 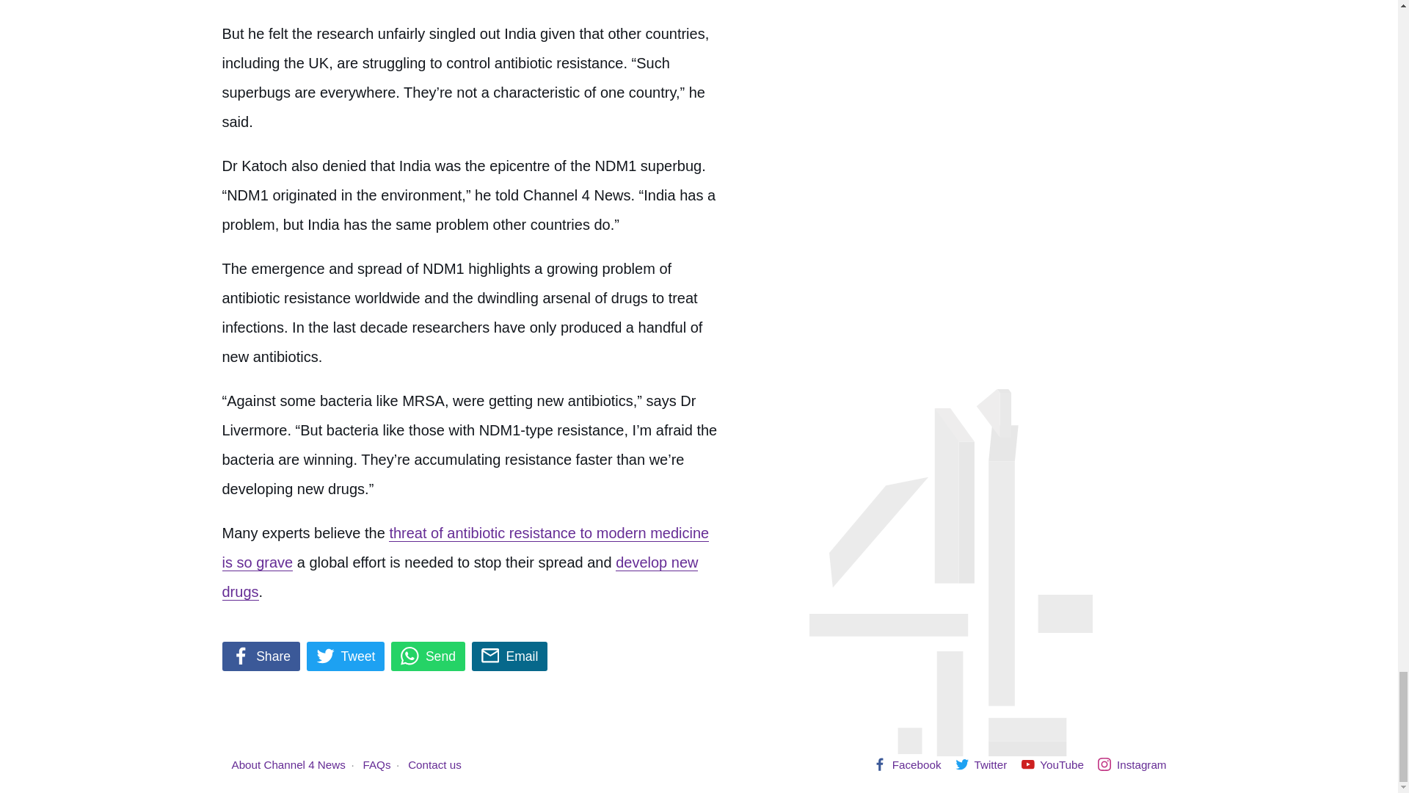 What do you see at coordinates (980, 764) in the screenshot?
I see `Twitter` at bounding box center [980, 764].